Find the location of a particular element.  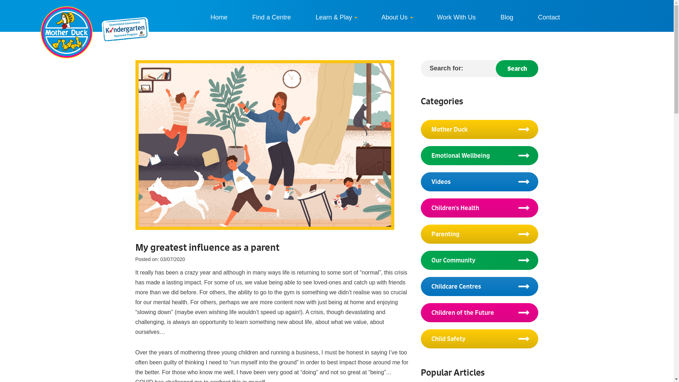

Search is located at coordinates (517, 69).